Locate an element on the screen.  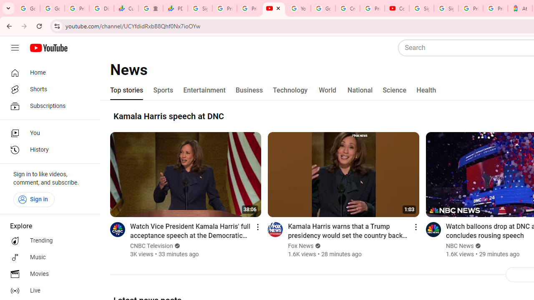
Action menu is located at coordinates (416, 227).